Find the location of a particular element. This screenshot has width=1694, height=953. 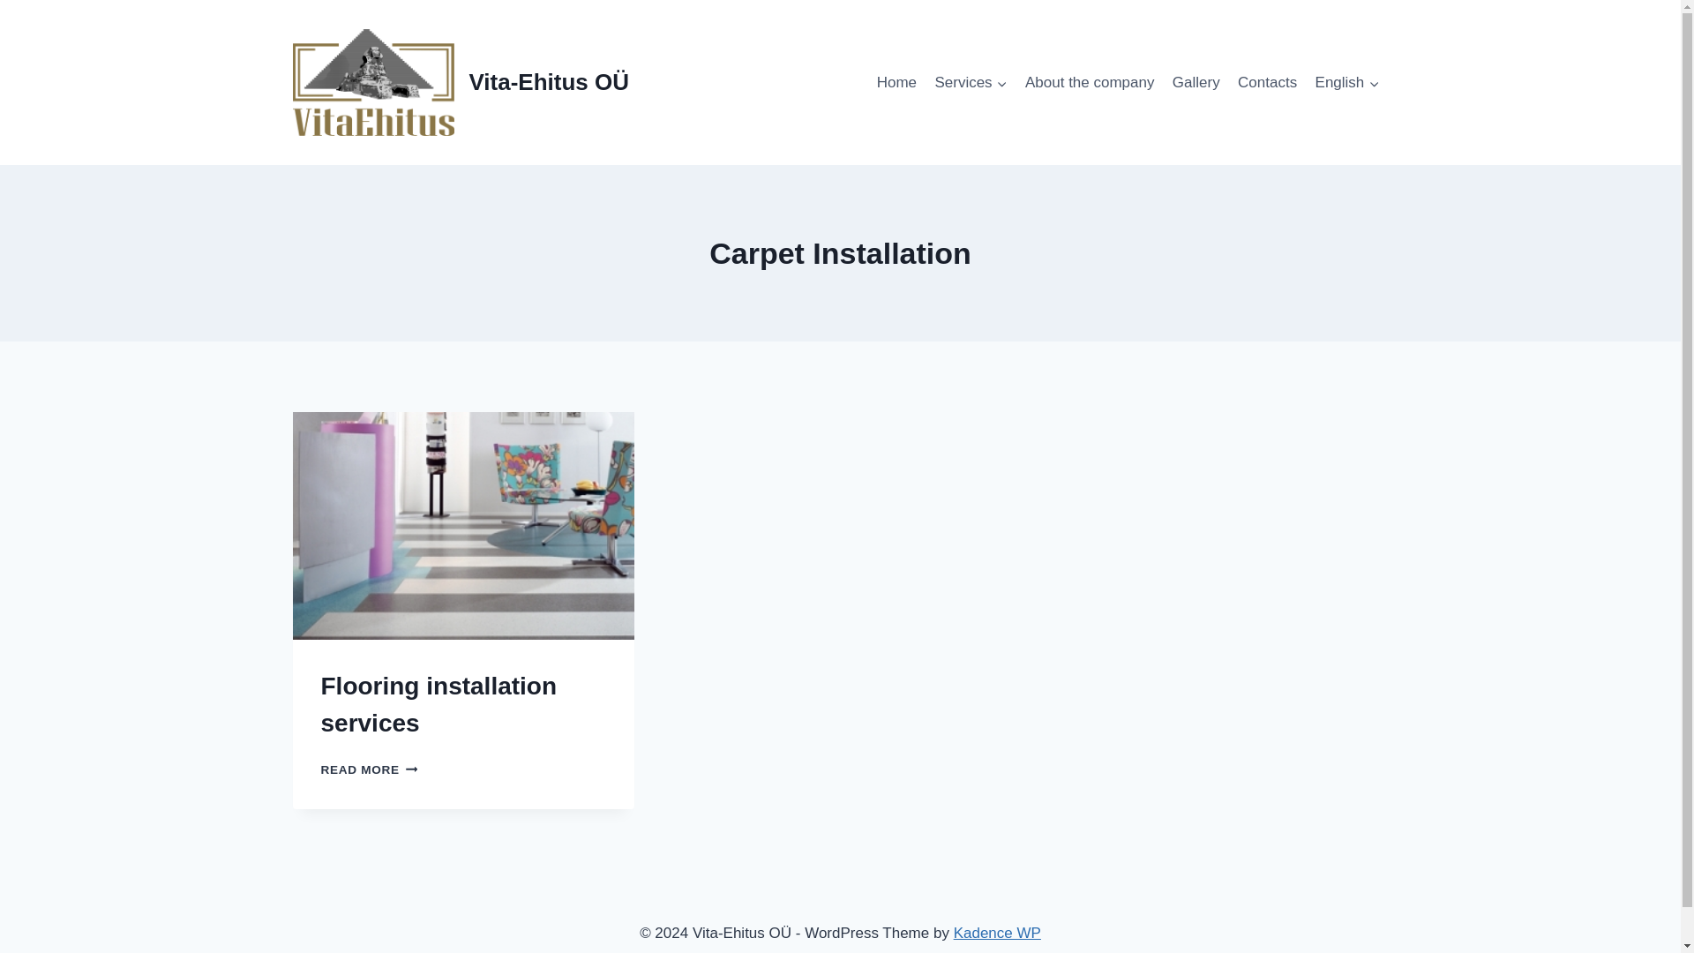

English is located at coordinates (1091, 83).